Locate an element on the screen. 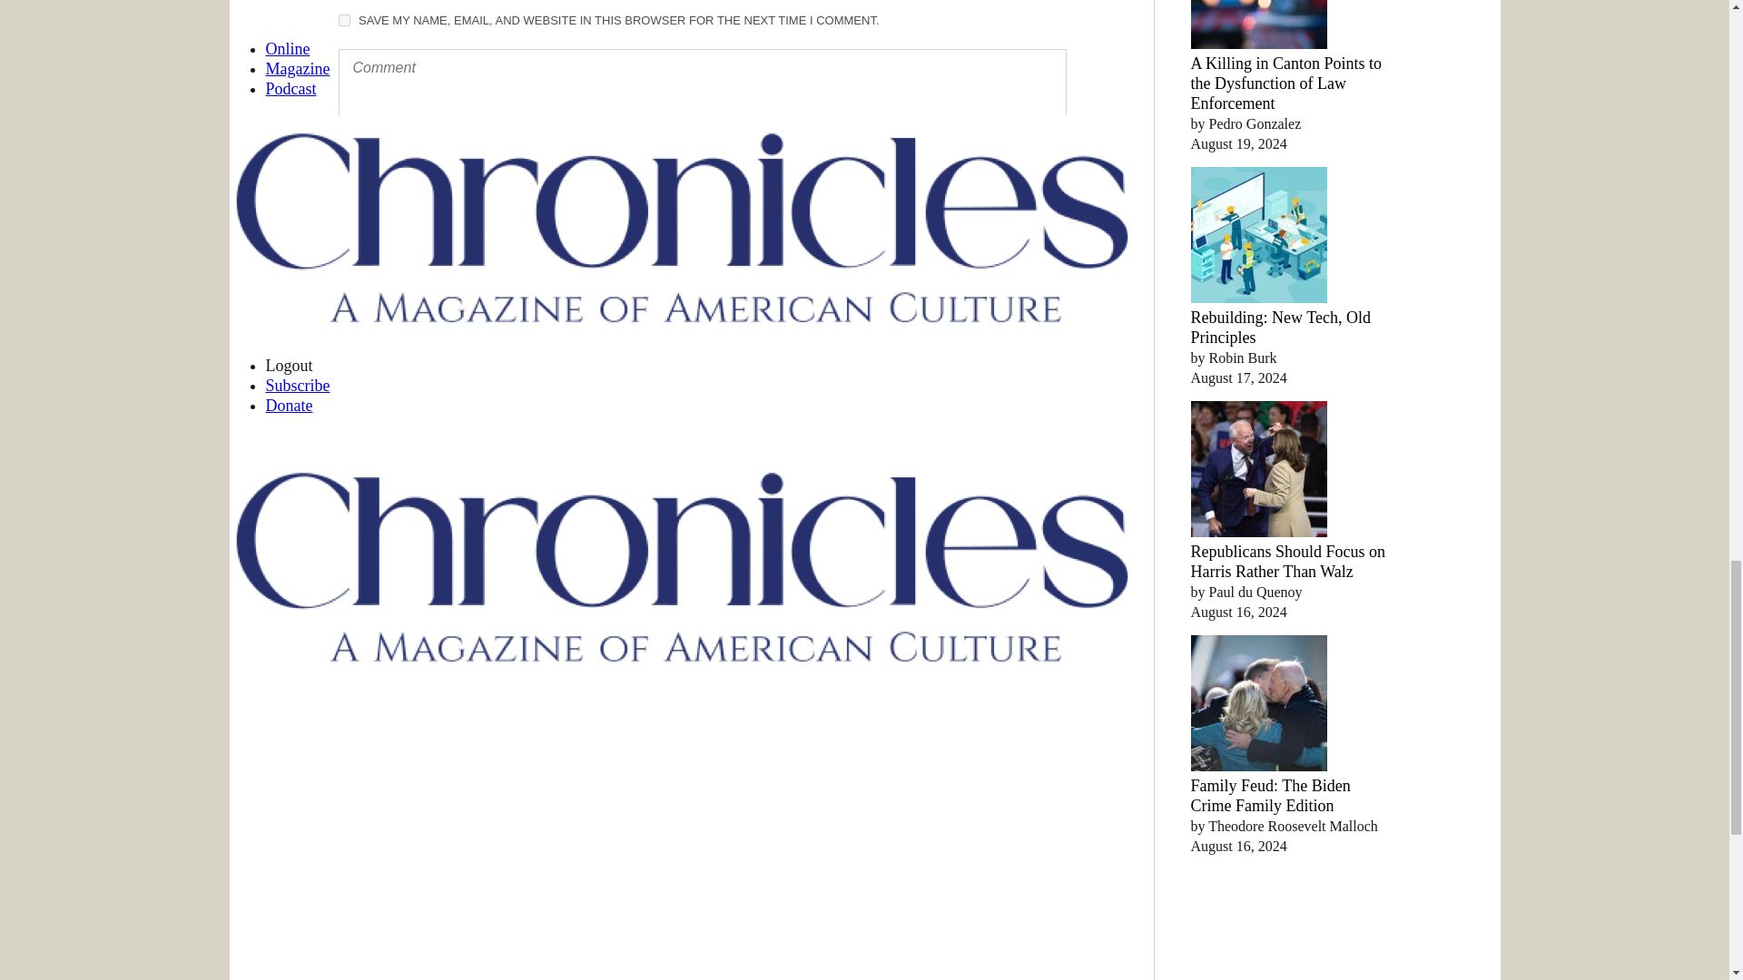  Learn how your comment data is processed is located at coordinates (737, 290).